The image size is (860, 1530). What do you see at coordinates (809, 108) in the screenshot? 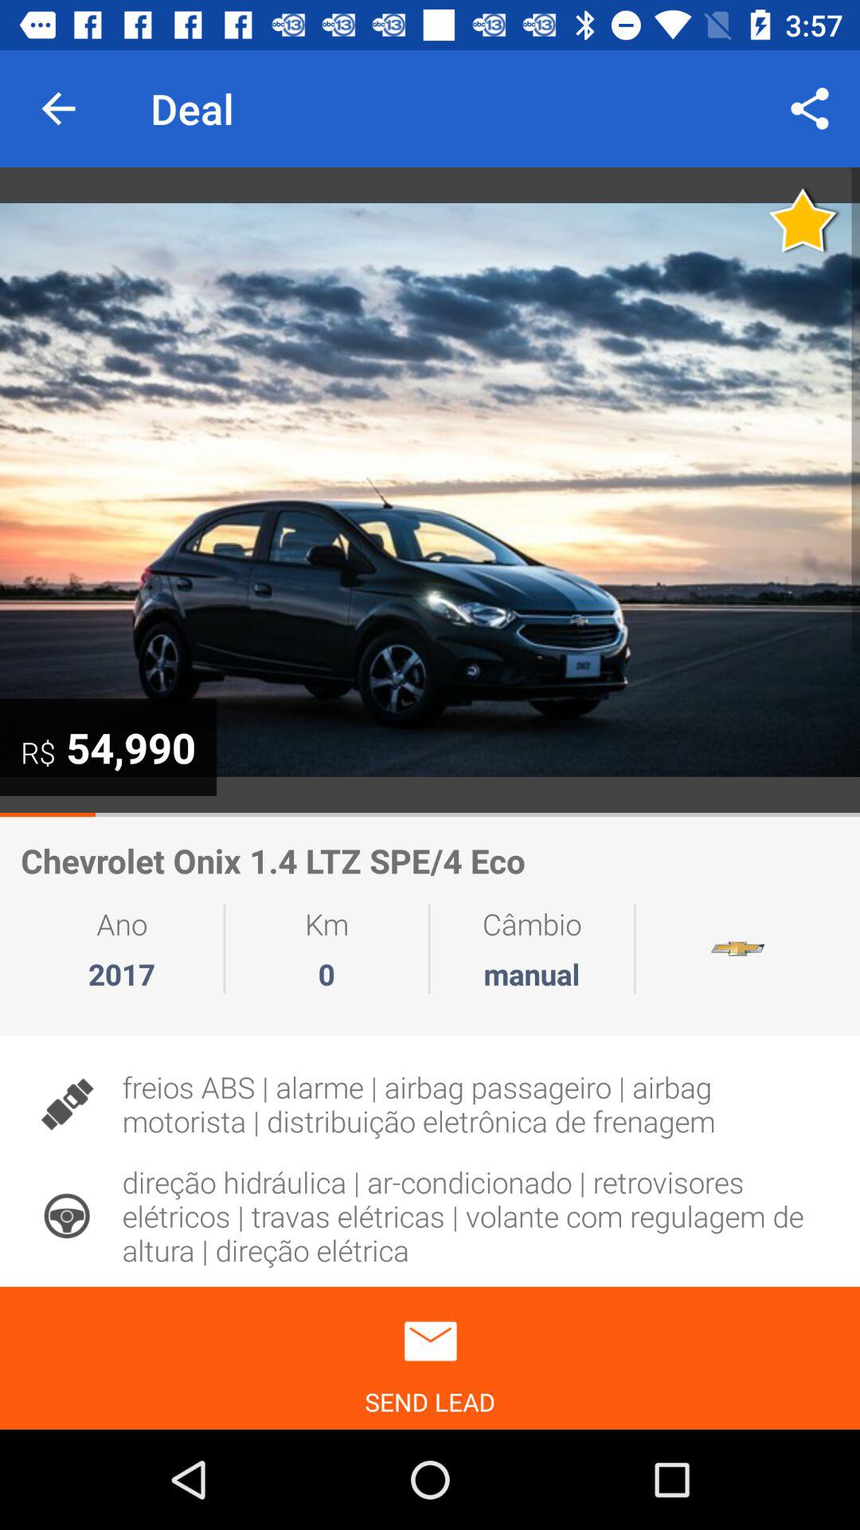
I see `tap the icon to the right of the deal item` at bounding box center [809, 108].